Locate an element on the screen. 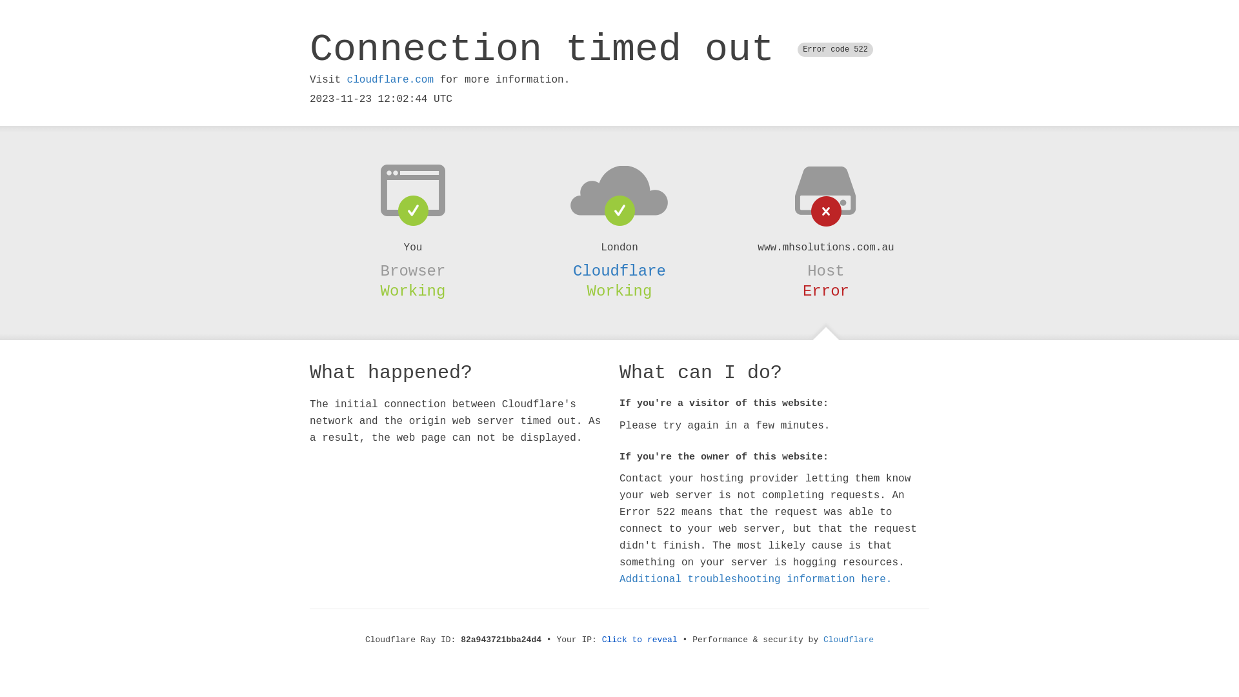 The width and height of the screenshot is (1239, 697). cloudflare.com is located at coordinates (390, 80).